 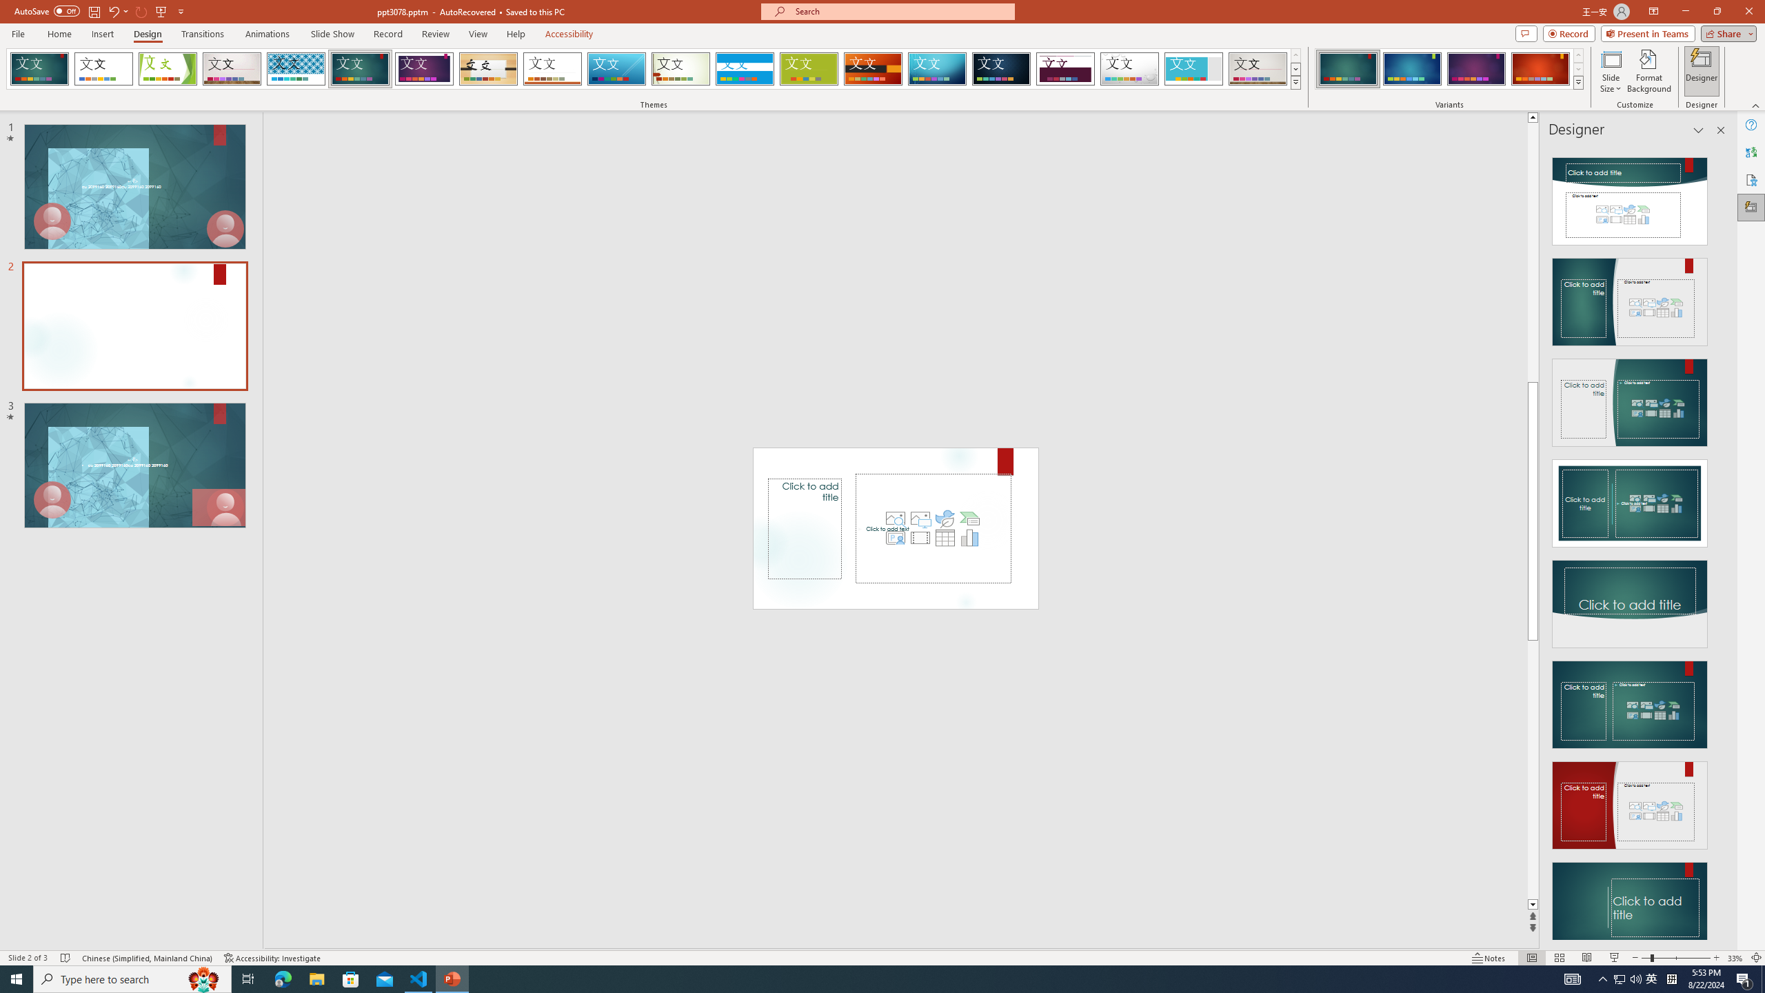 I want to click on Banded, so click(x=745, y=69).